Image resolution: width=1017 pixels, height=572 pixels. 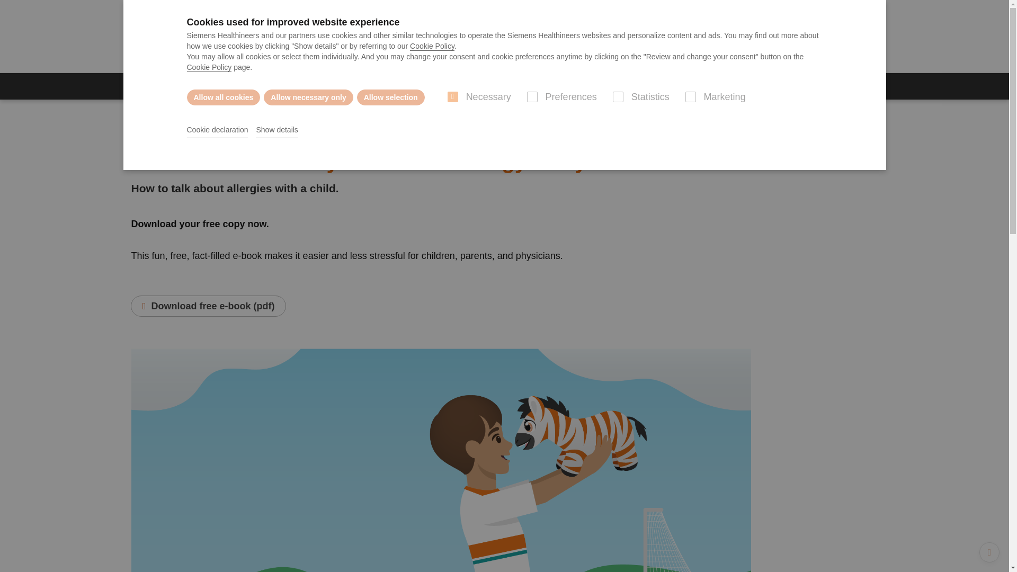 What do you see at coordinates (276, 130) in the screenshot?
I see `Show details` at bounding box center [276, 130].